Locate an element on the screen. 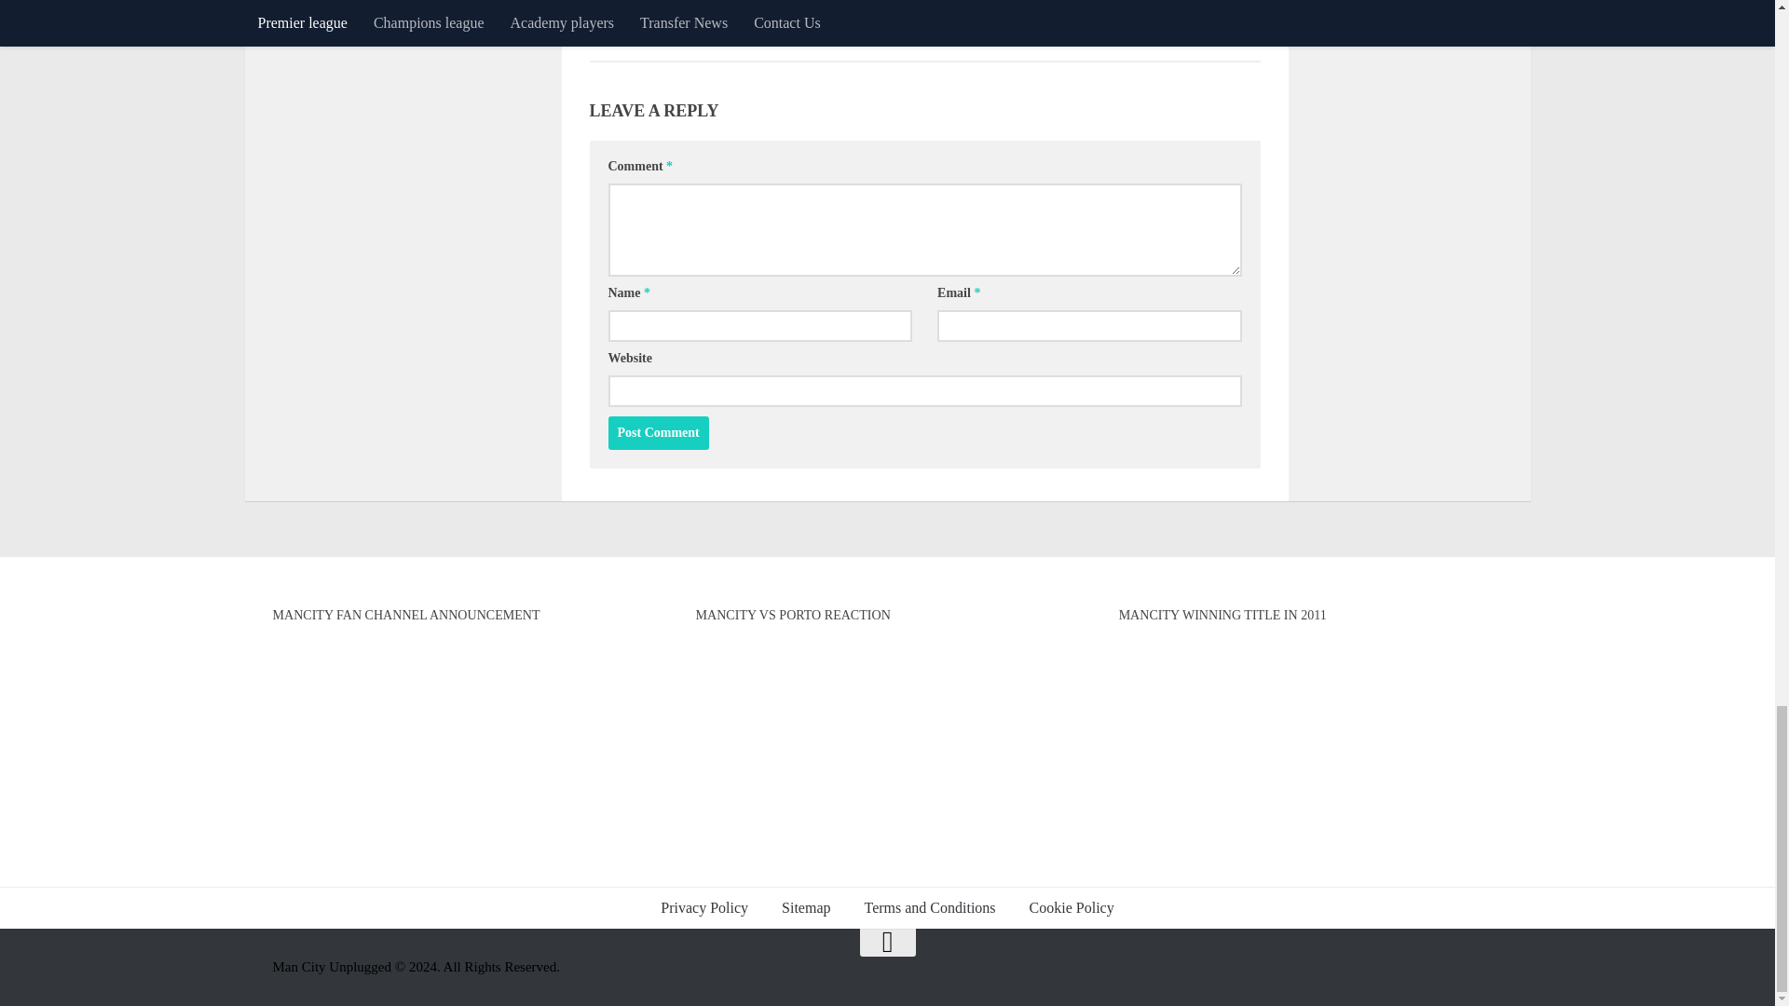  Posts by Mohan Krishna Ghanta is located at coordinates (921, 35).